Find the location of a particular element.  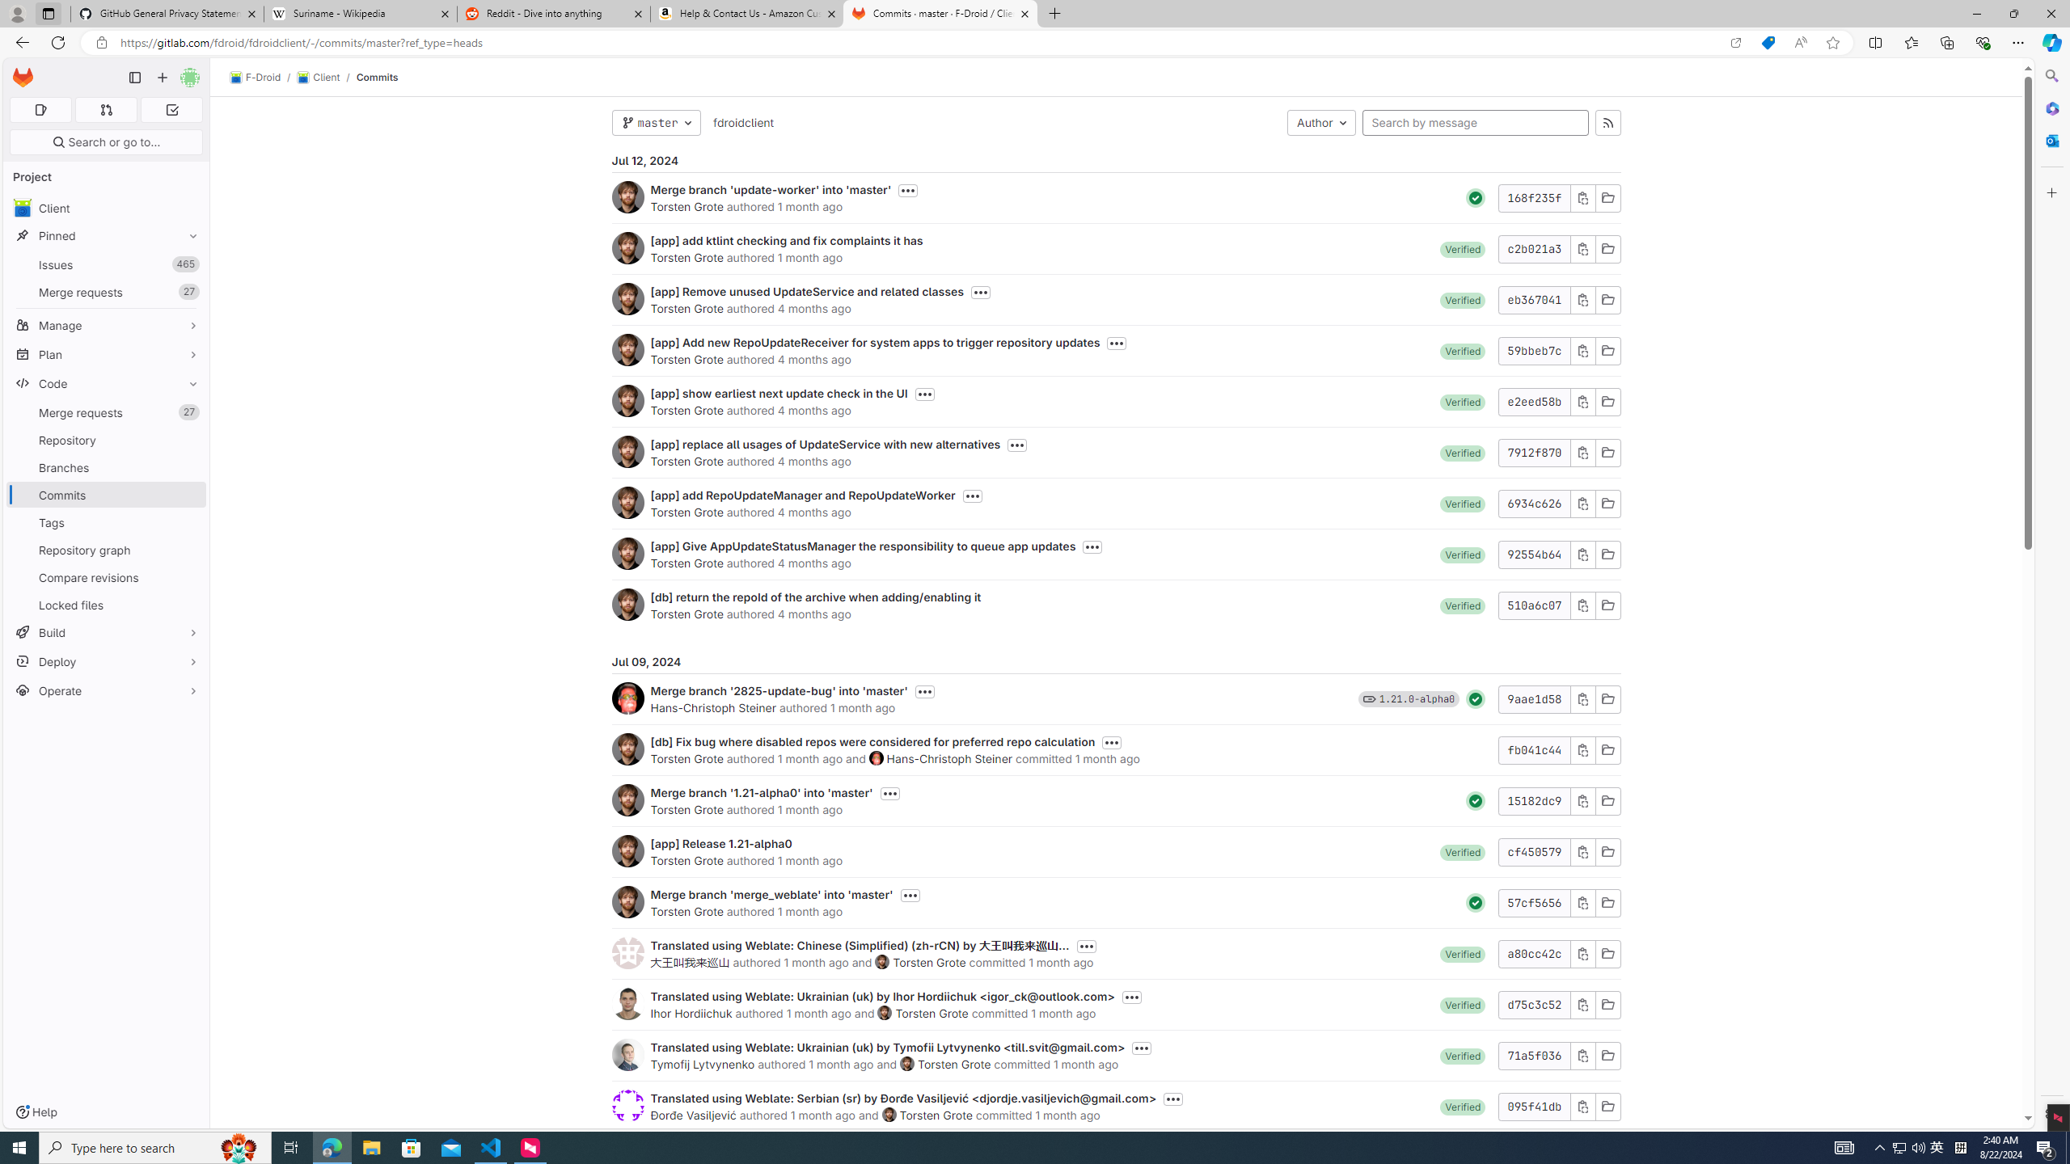

Tymofij Lytvynenko is located at coordinates (702, 1064).